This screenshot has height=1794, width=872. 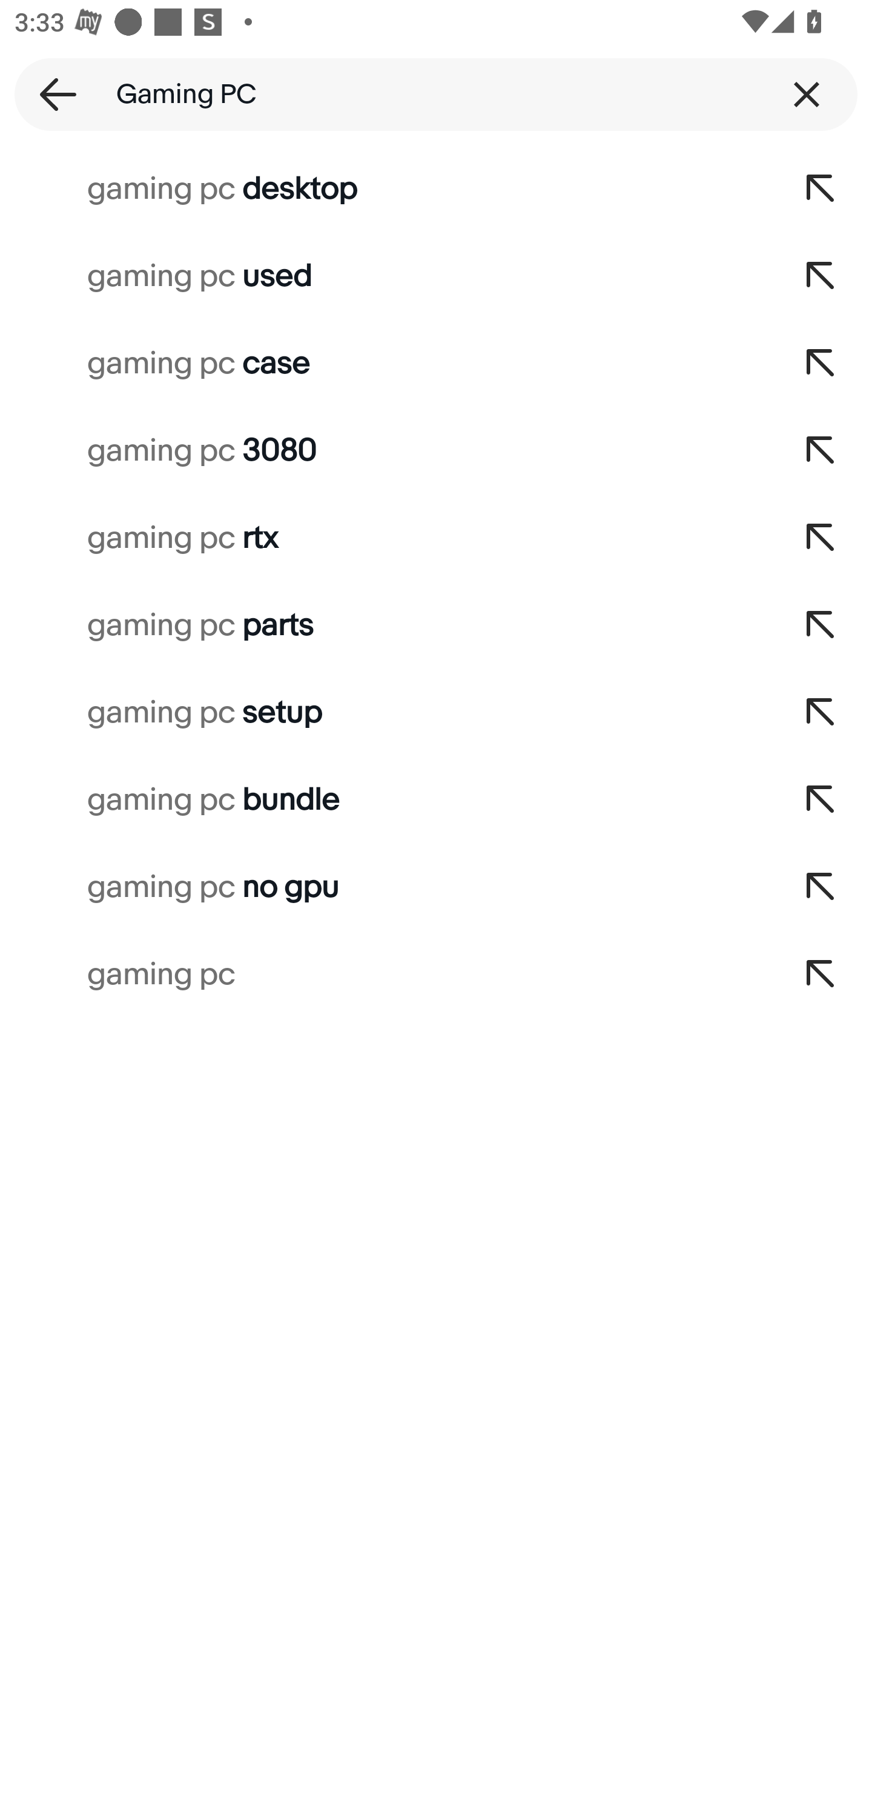 What do you see at coordinates (385, 625) in the screenshot?
I see `gaming pc parts` at bounding box center [385, 625].